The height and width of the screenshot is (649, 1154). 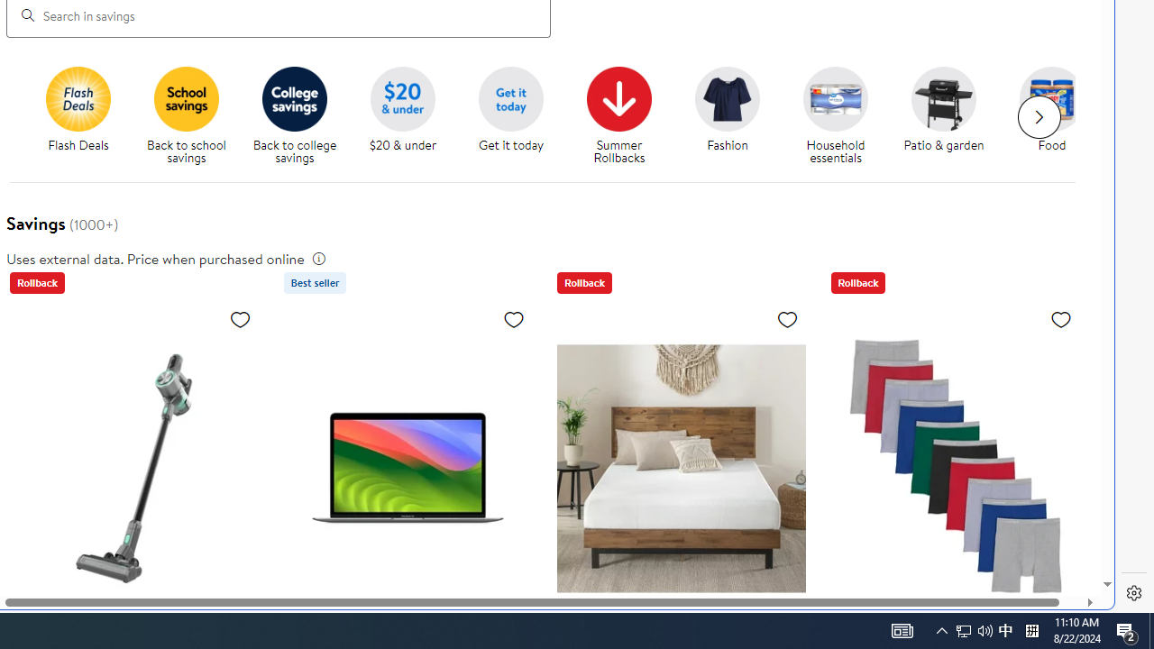 I want to click on Back to School savings, so click(x=187, y=98).